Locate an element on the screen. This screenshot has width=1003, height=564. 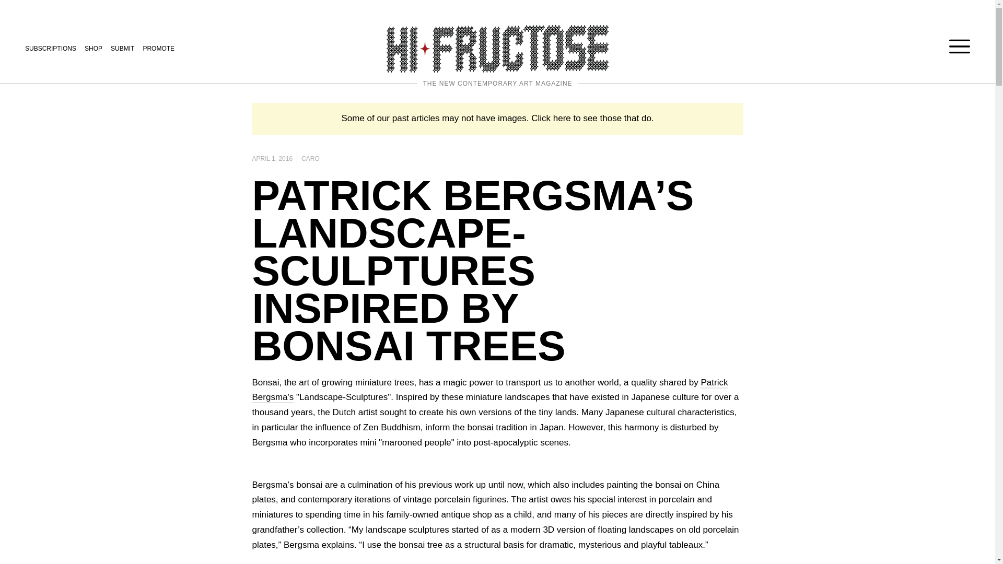
SHOP is located at coordinates (93, 49).